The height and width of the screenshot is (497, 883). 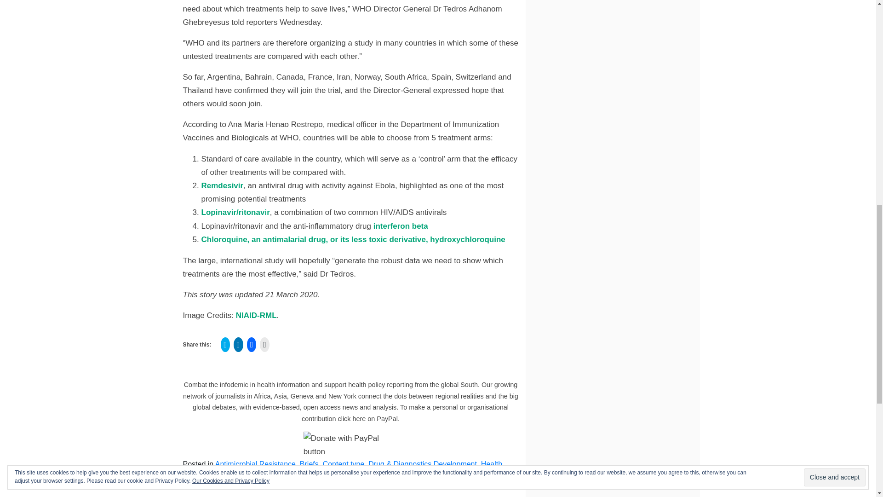 What do you see at coordinates (342, 469) in the screenshot?
I see `Health Systems` at bounding box center [342, 469].